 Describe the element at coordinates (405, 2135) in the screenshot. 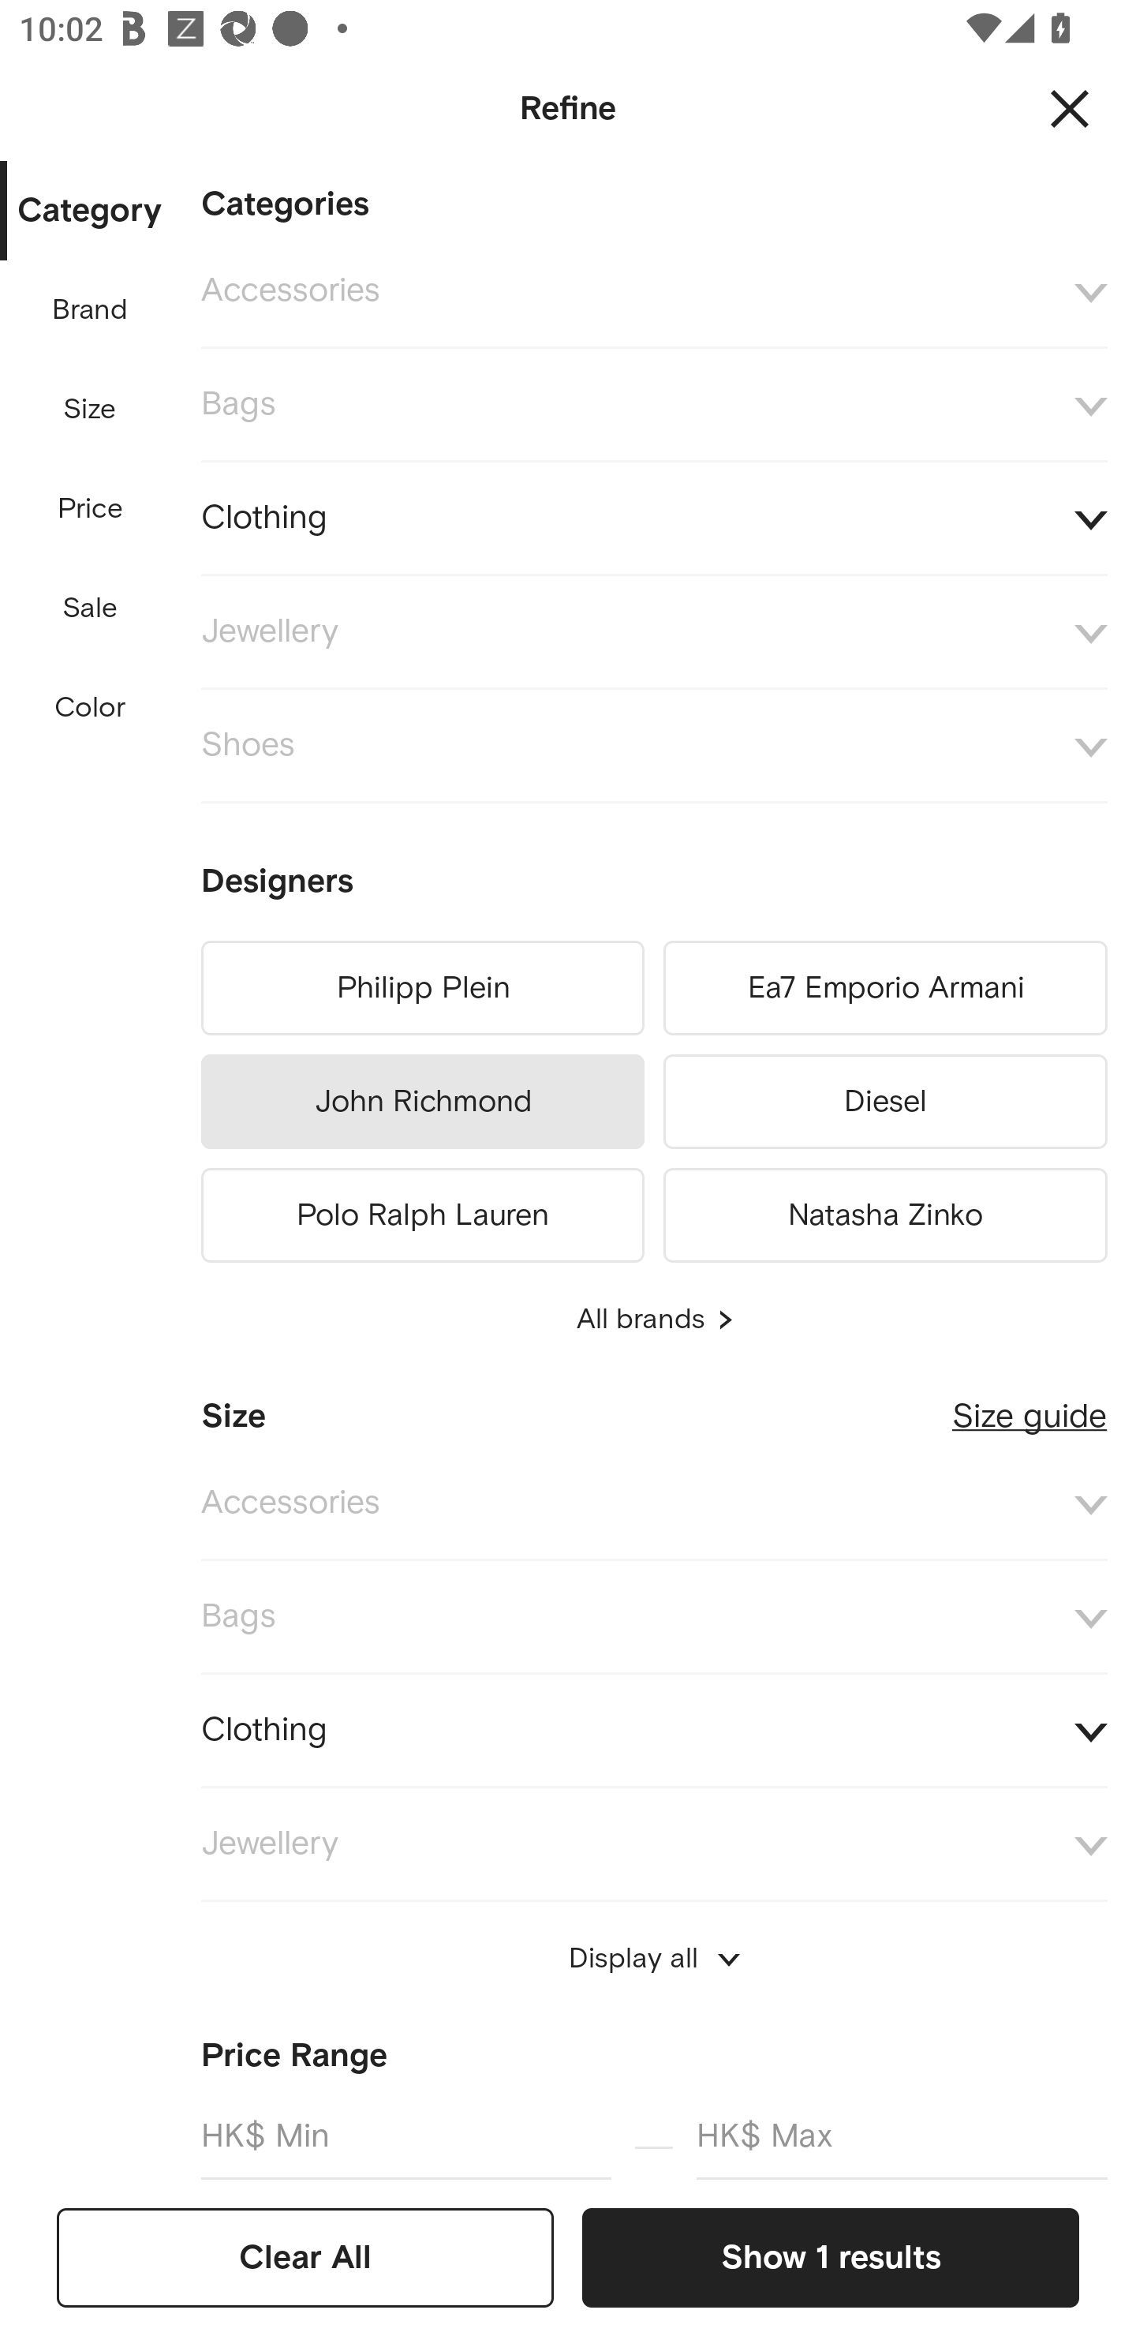

I see `HK$ Min` at that location.